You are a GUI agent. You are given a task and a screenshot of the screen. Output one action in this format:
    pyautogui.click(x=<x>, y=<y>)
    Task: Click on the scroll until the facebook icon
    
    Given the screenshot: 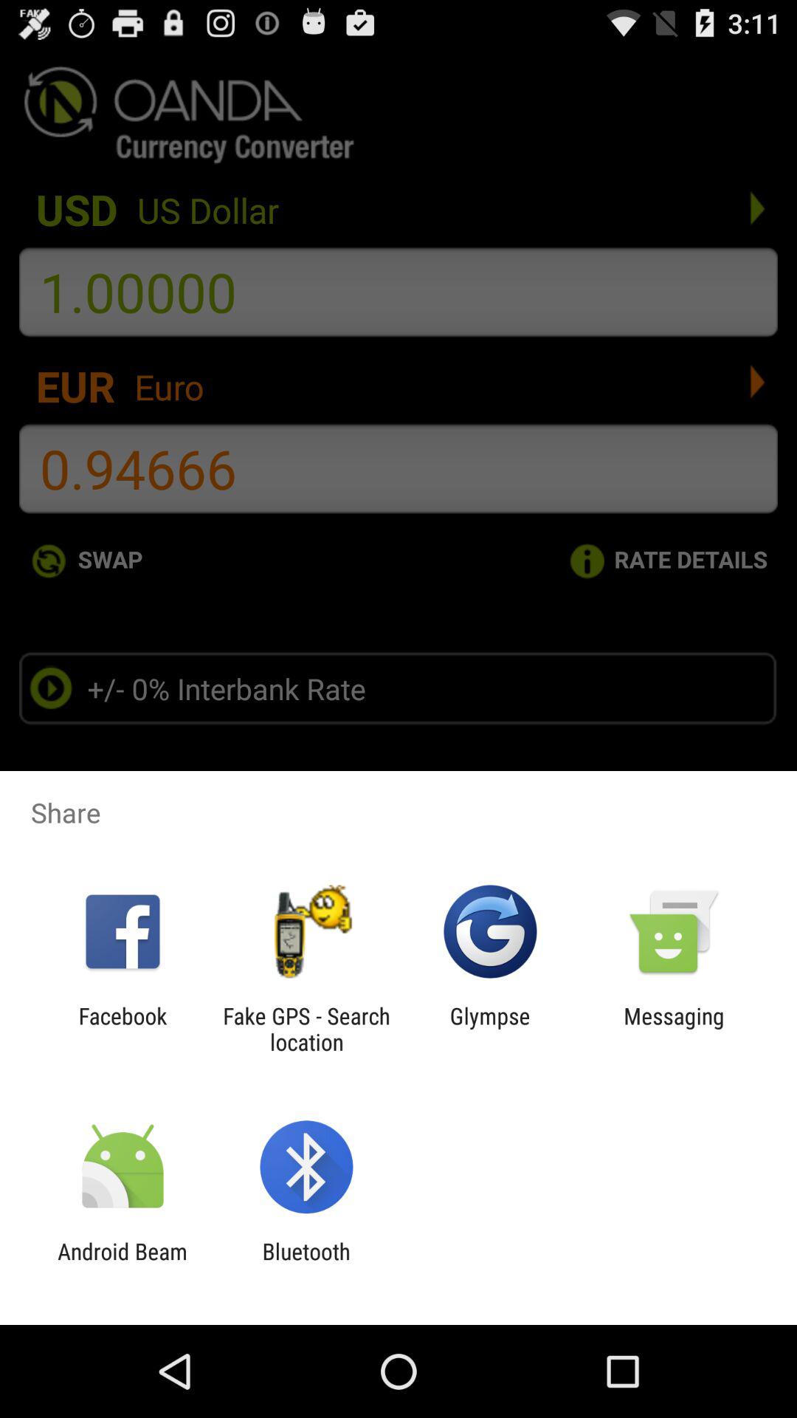 What is the action you would take?
    pyautogui.click(x=123, y=1029)
    